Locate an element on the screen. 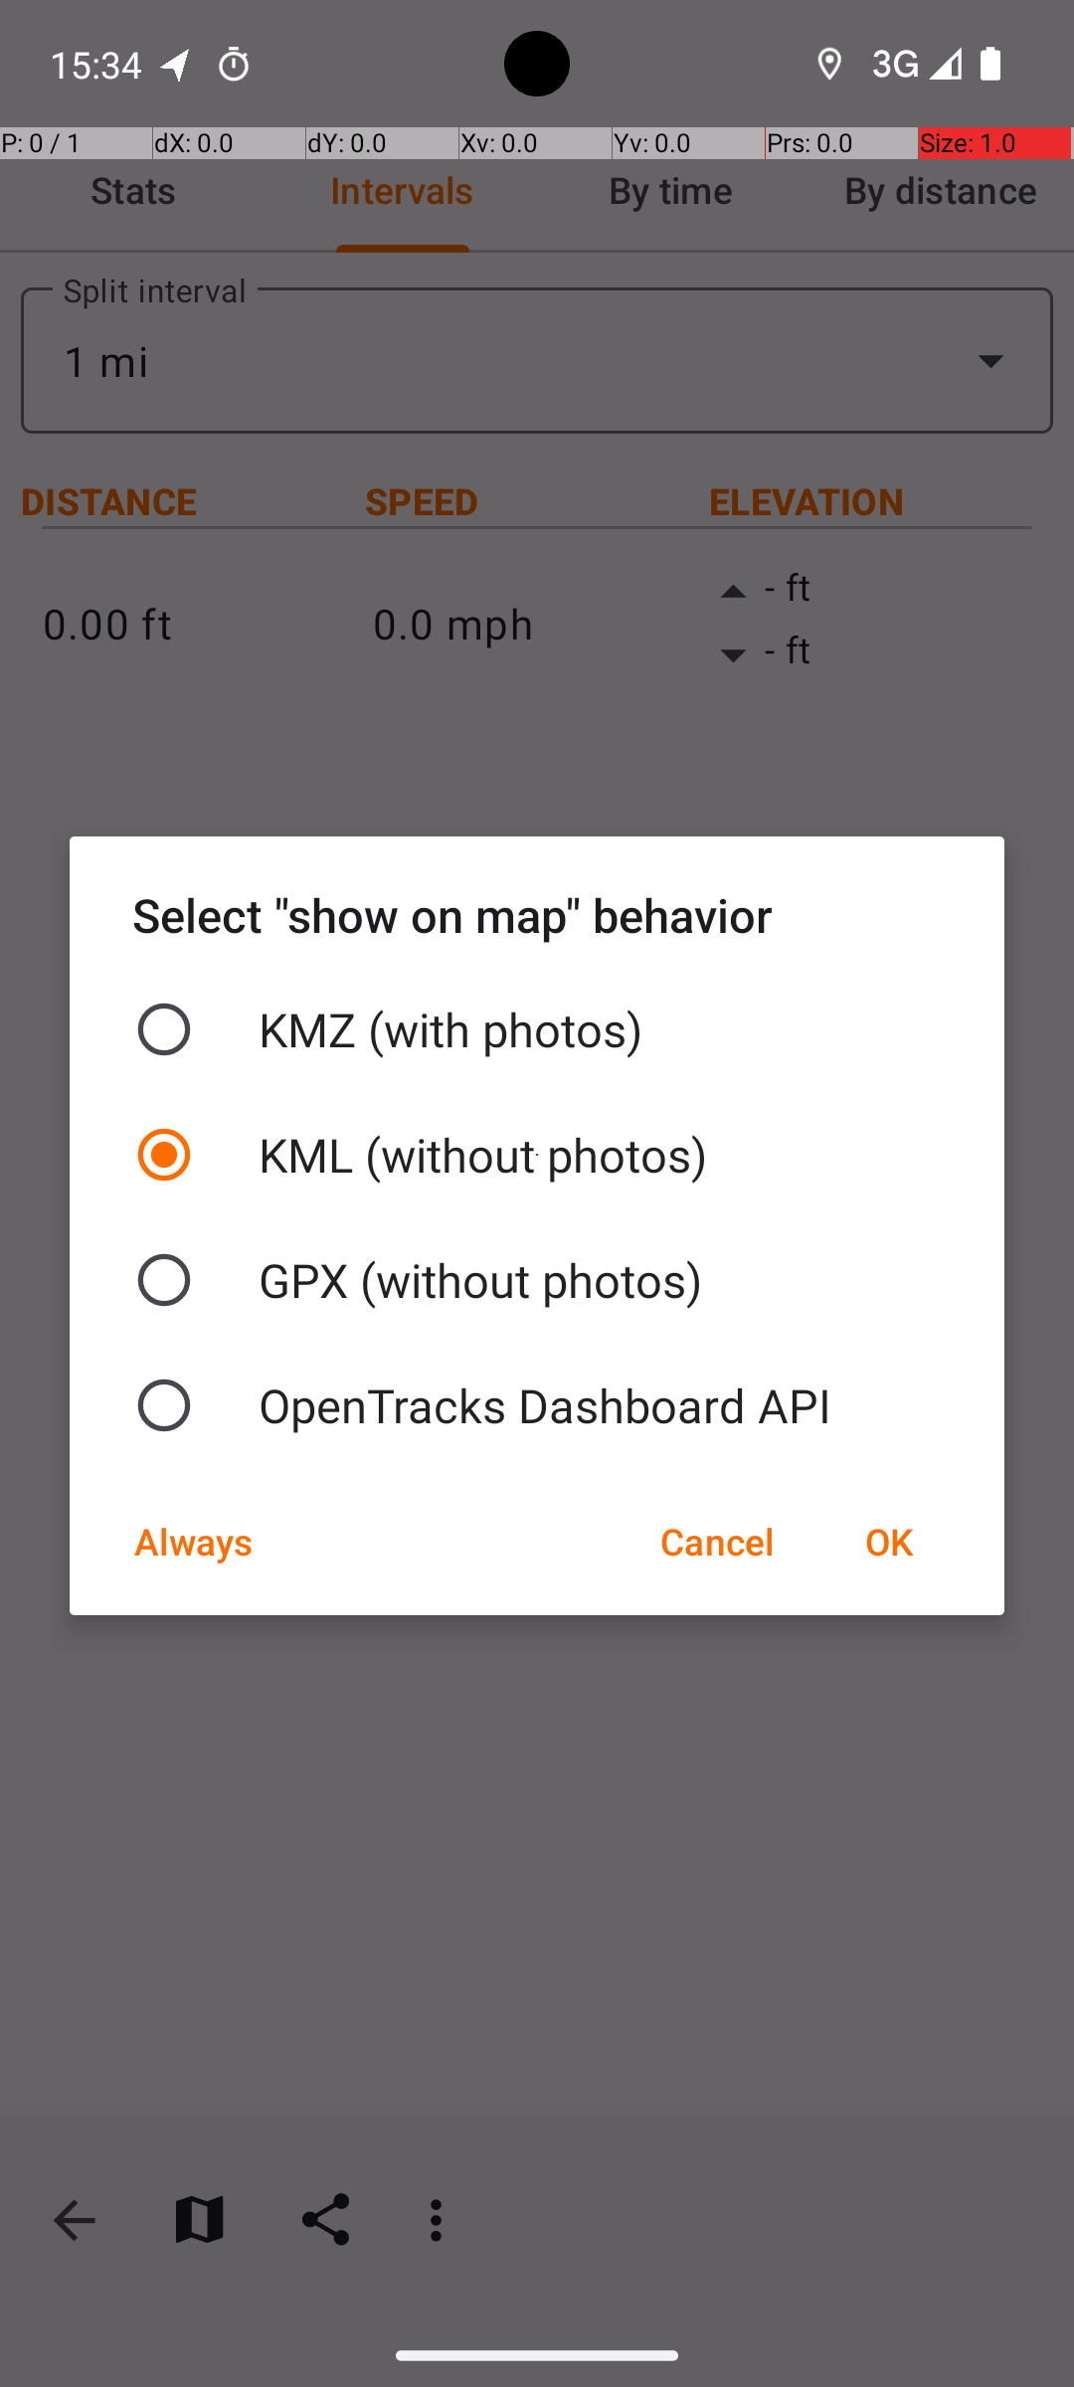  GPX (without photos) is located at coordinates (537, 1280).